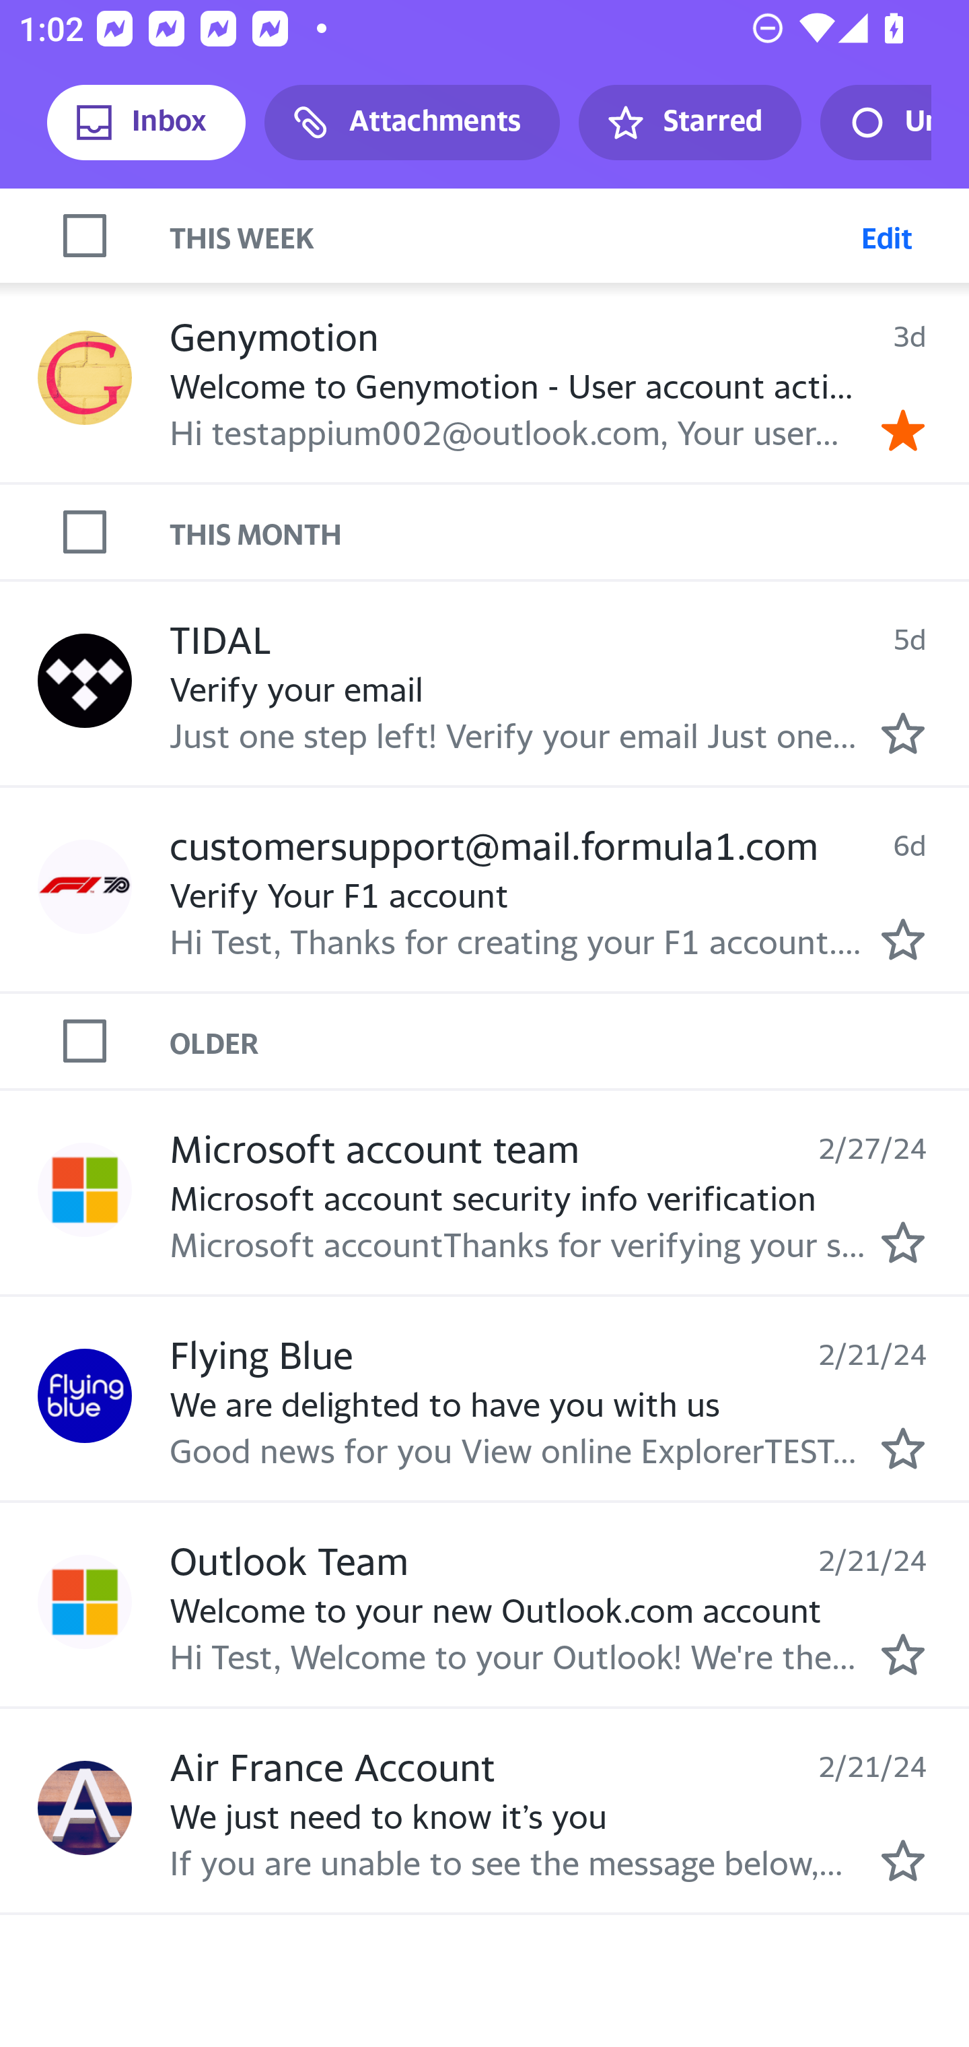 The width and height of the screenshot is (969, 2047). Describe the element at coordinates (85, 886) in the screenshot. I see `Profile
customersupport@mail.formula1.com` at that location.